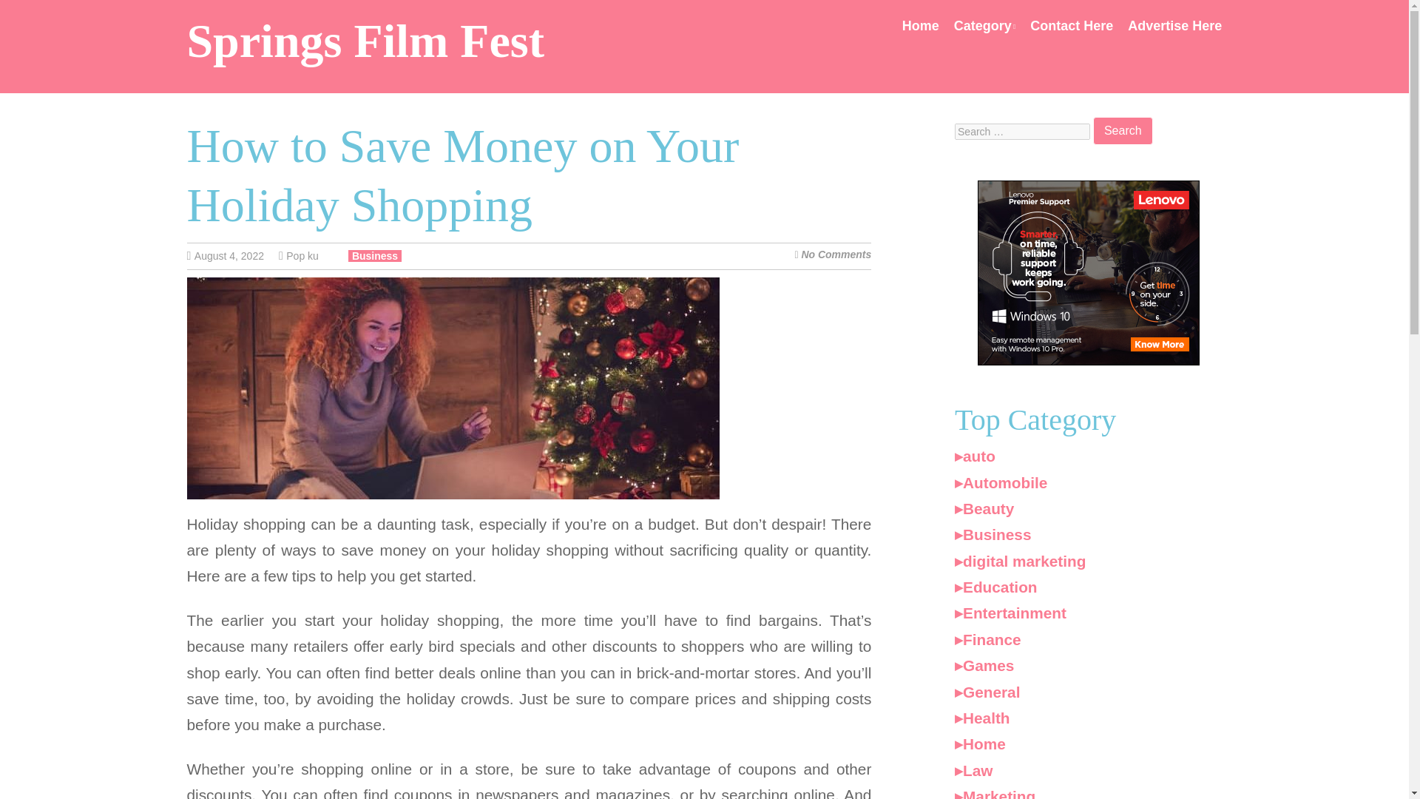  I want to click on August 4, 2022, so click(237, 255).